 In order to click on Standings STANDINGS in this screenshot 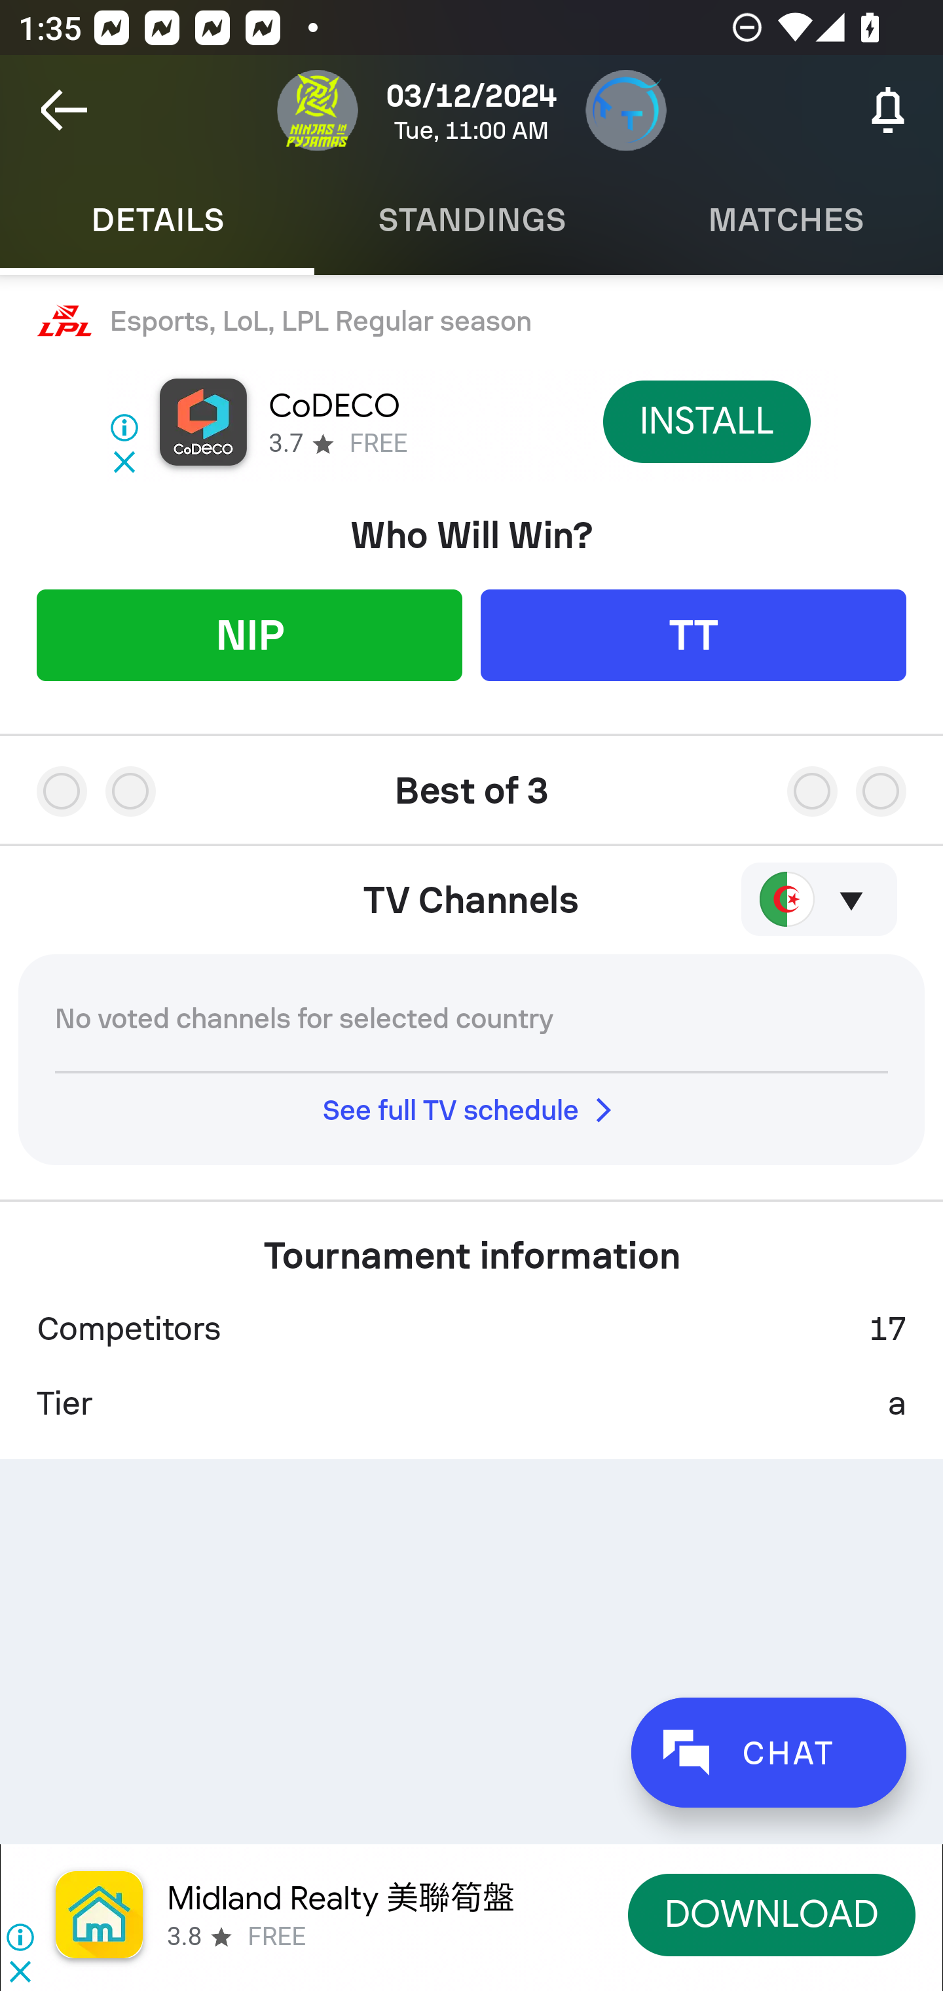, I will do `click(471, 220)`.